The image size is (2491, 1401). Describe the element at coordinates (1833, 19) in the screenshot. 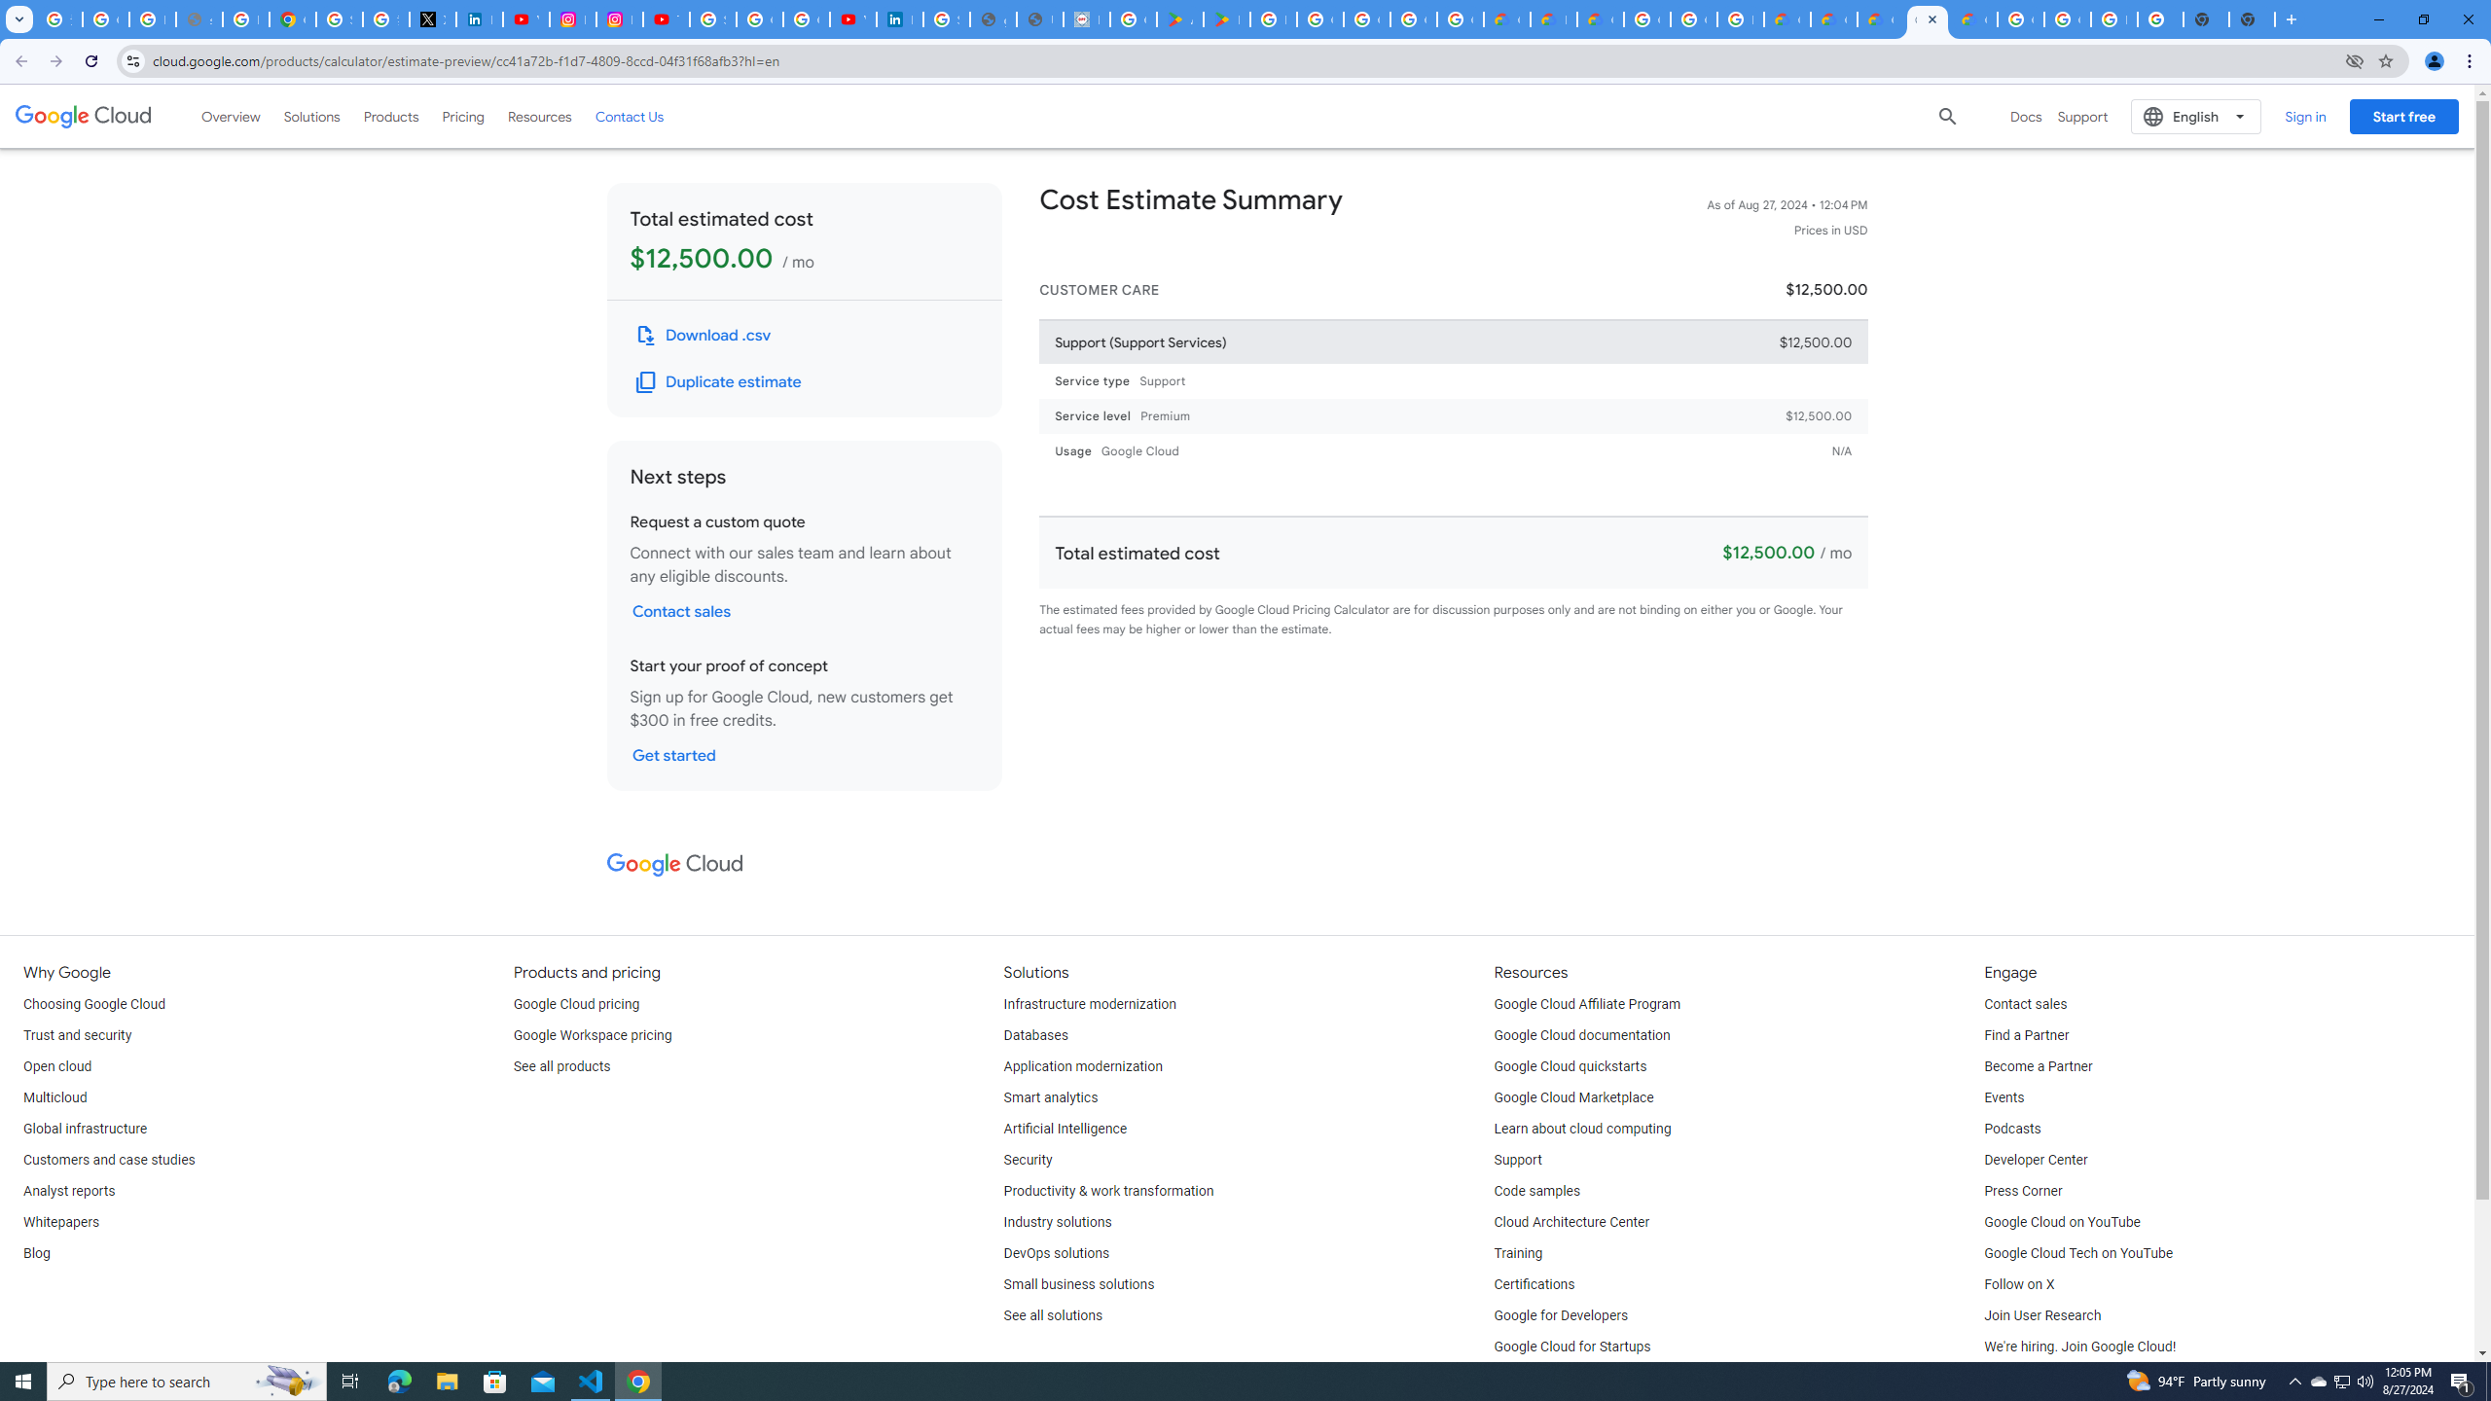

I see `Google Cloud Pricing Calculator` at that location.